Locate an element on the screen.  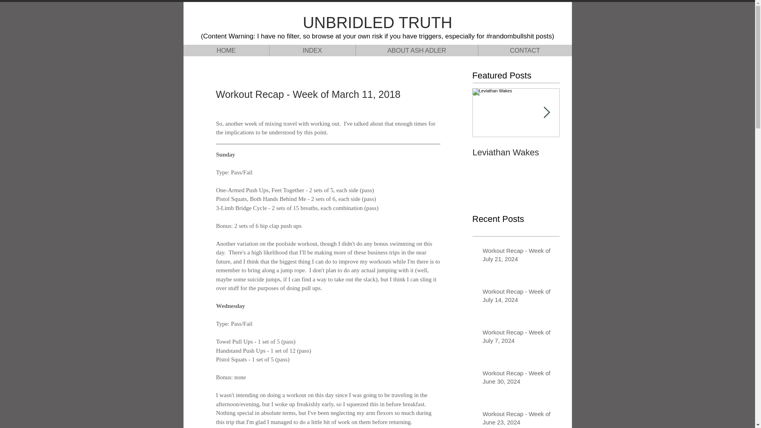
HOME is located at coordinates (226, 50).